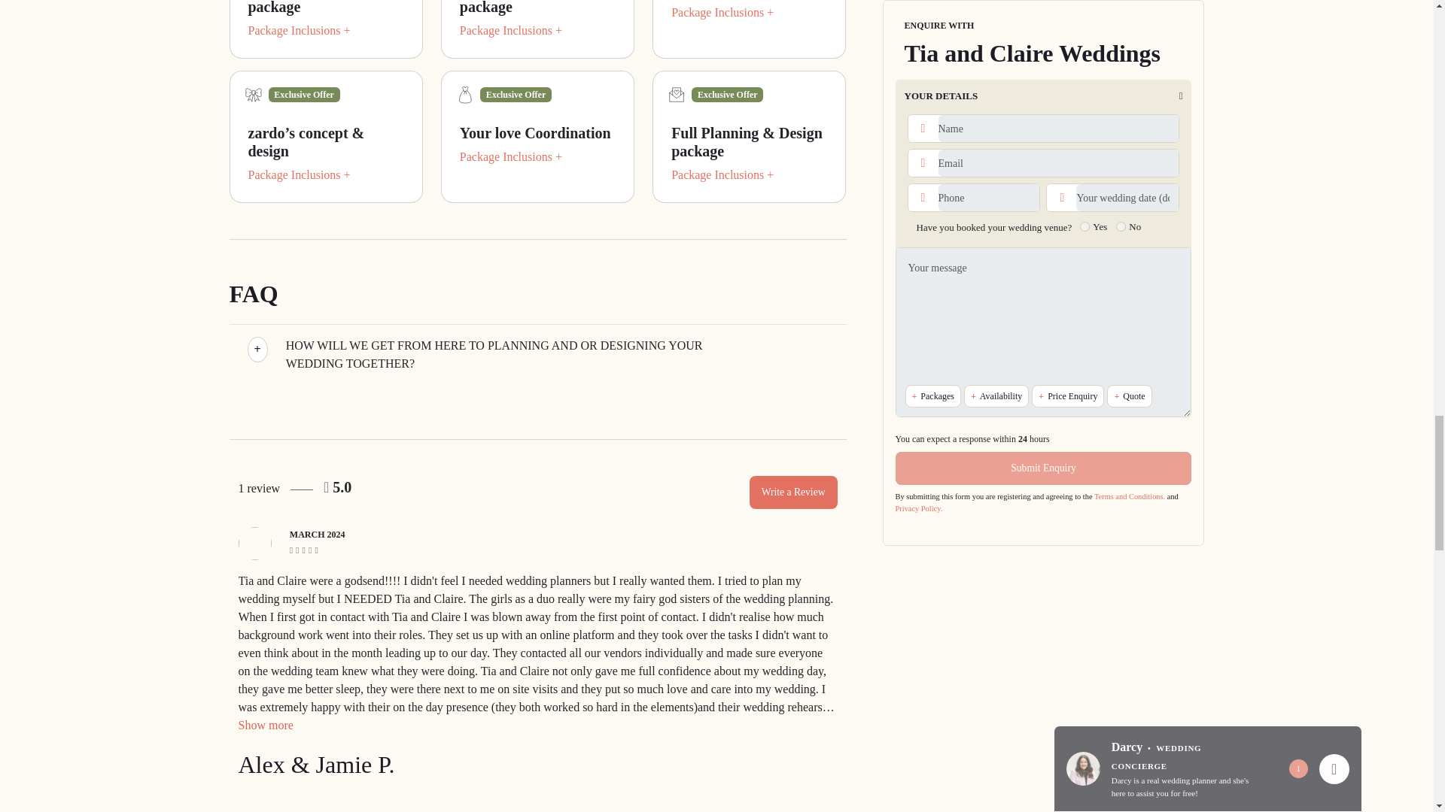 The image size is (1445, 812). I want to click on Package Inclusions, so click(510, 30).